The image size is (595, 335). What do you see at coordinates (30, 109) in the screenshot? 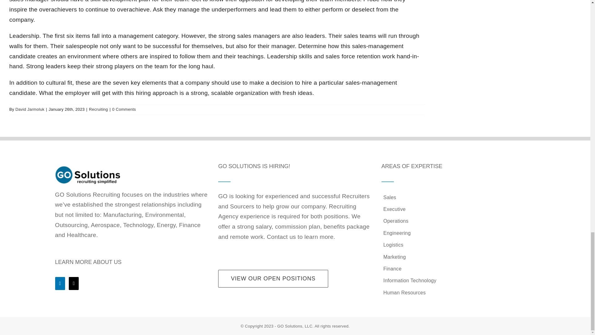
I see `Posts by David Jarmoluk` at bounding box center [30, 109].